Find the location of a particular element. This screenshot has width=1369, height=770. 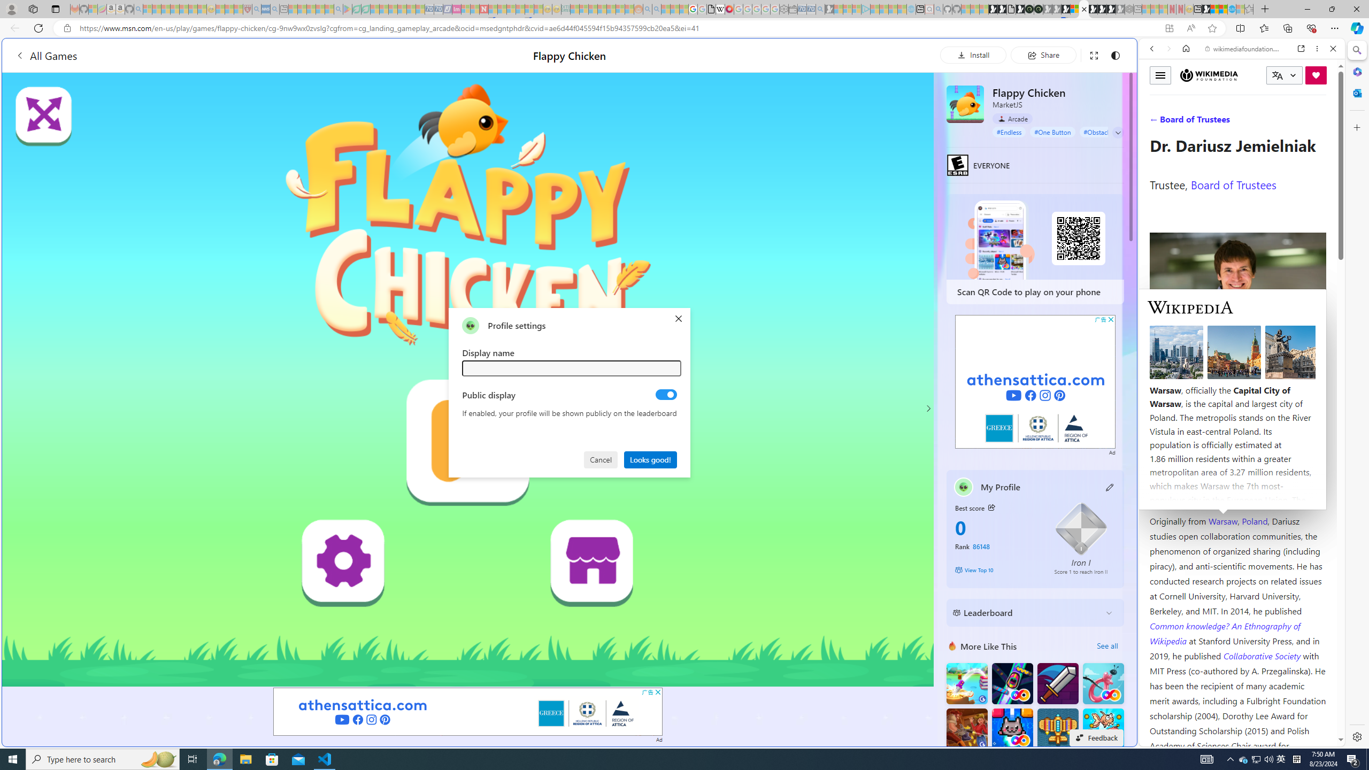

App bar is located at coordinates (684, 28).